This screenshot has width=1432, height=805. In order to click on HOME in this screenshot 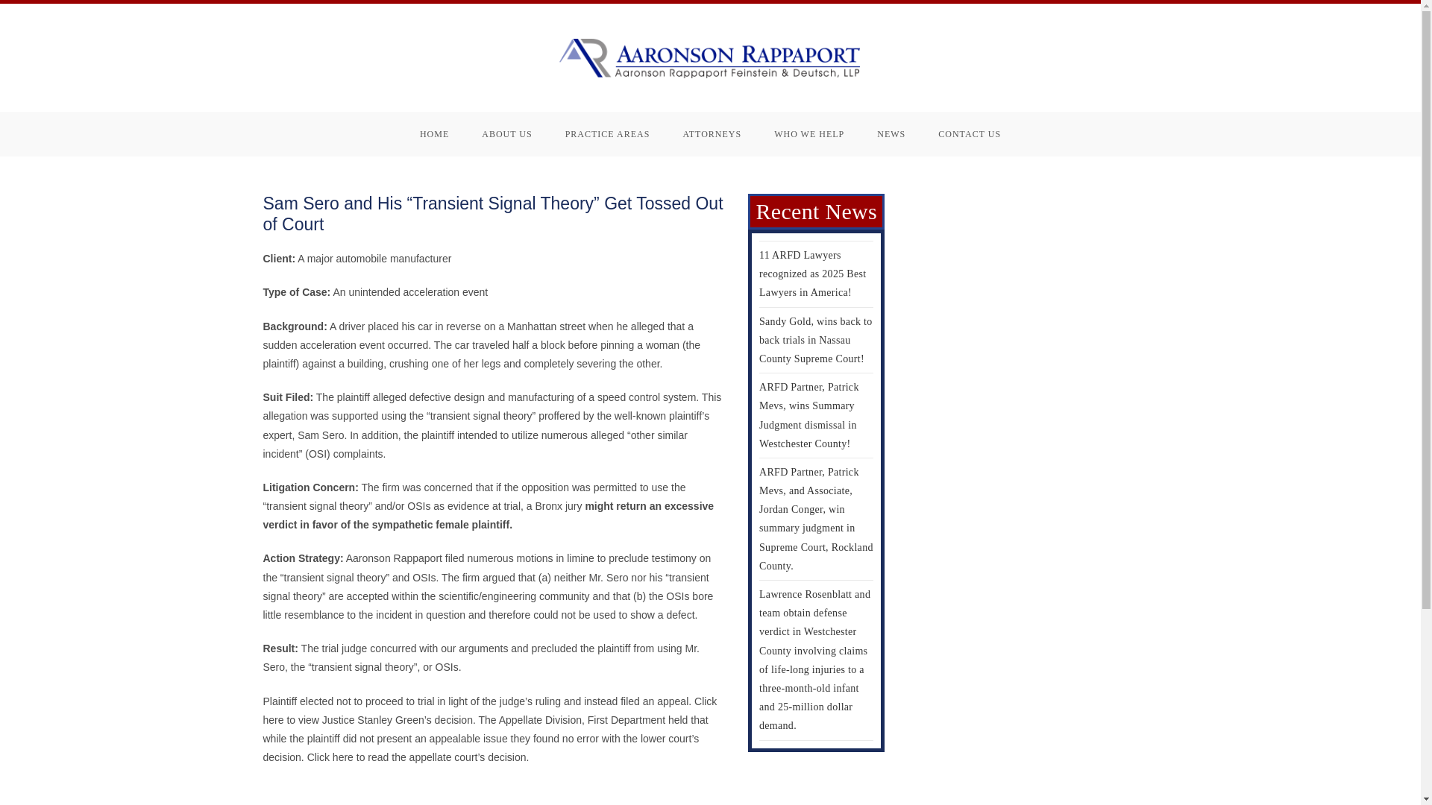, I will do `click(434, 134)`.